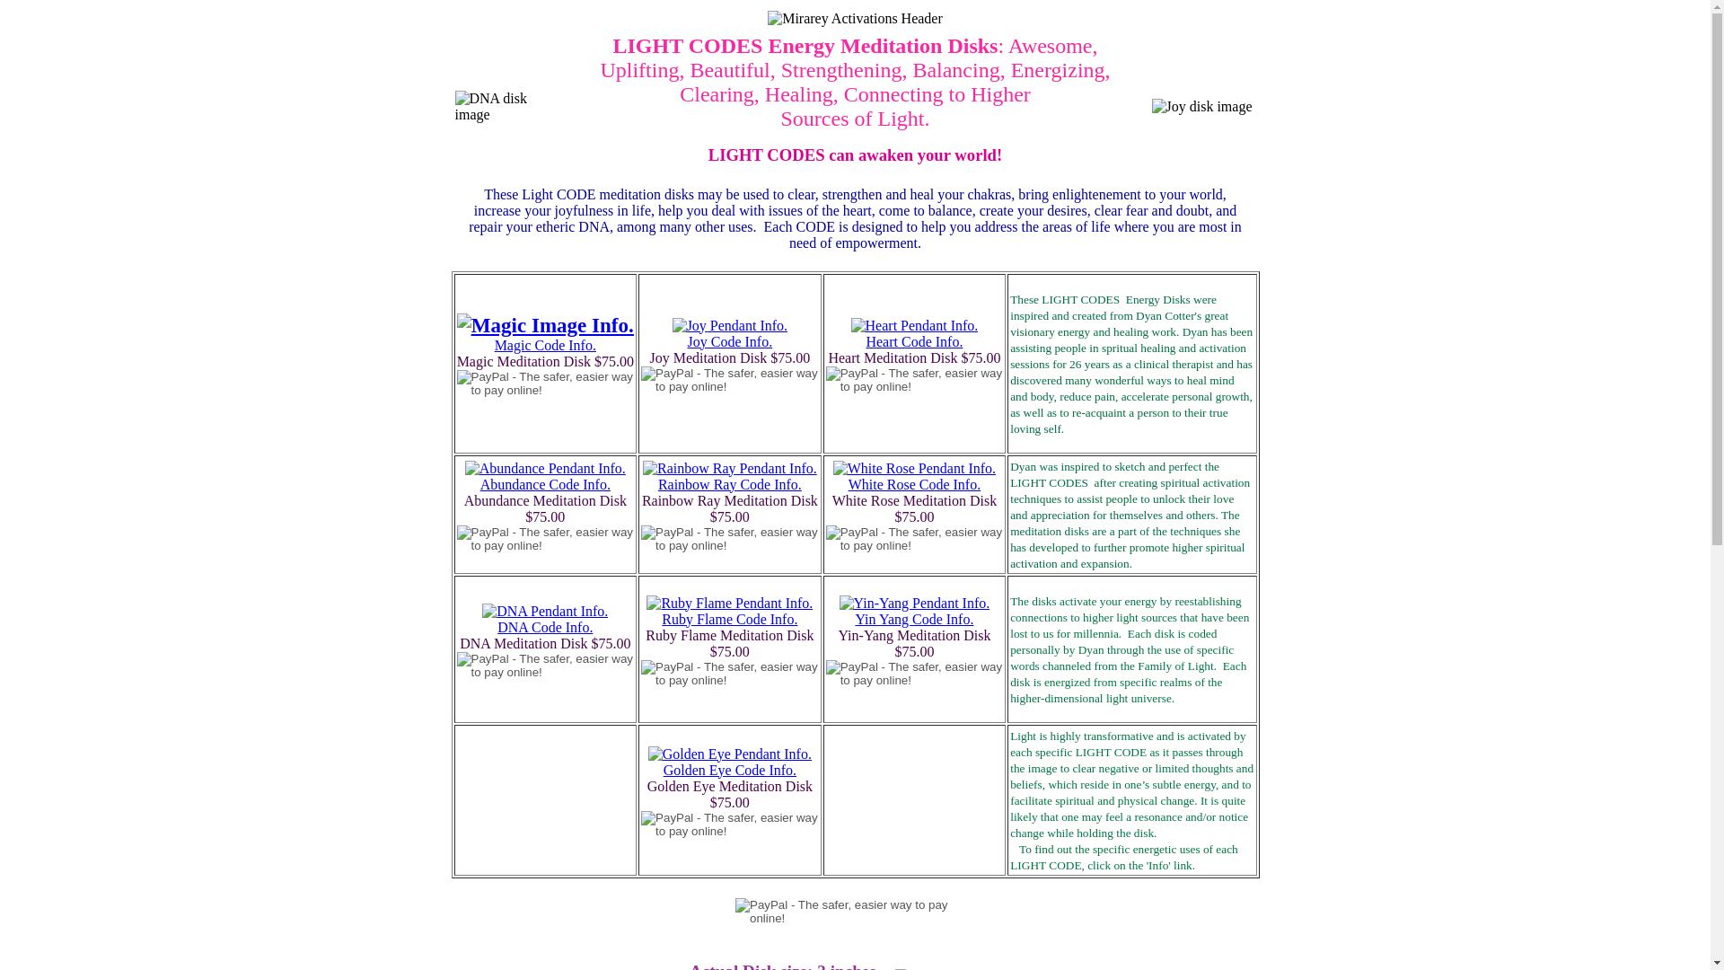 The width and height of the screenshot is (1724, 970). Describe the element at coordinates (729, 618) in the screenshot. I see `Ruby Flame Code Info.` at that location.